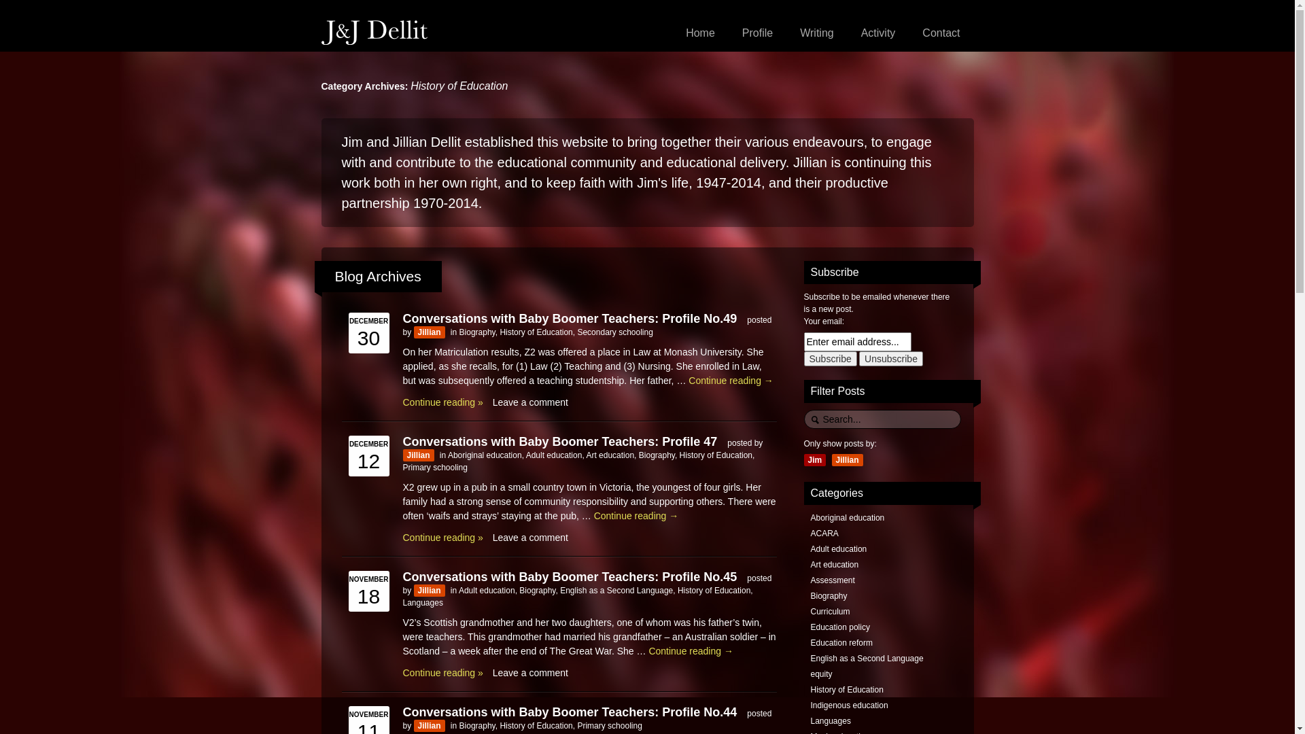  I want to click on Aboriginal education, so click(847, 518).